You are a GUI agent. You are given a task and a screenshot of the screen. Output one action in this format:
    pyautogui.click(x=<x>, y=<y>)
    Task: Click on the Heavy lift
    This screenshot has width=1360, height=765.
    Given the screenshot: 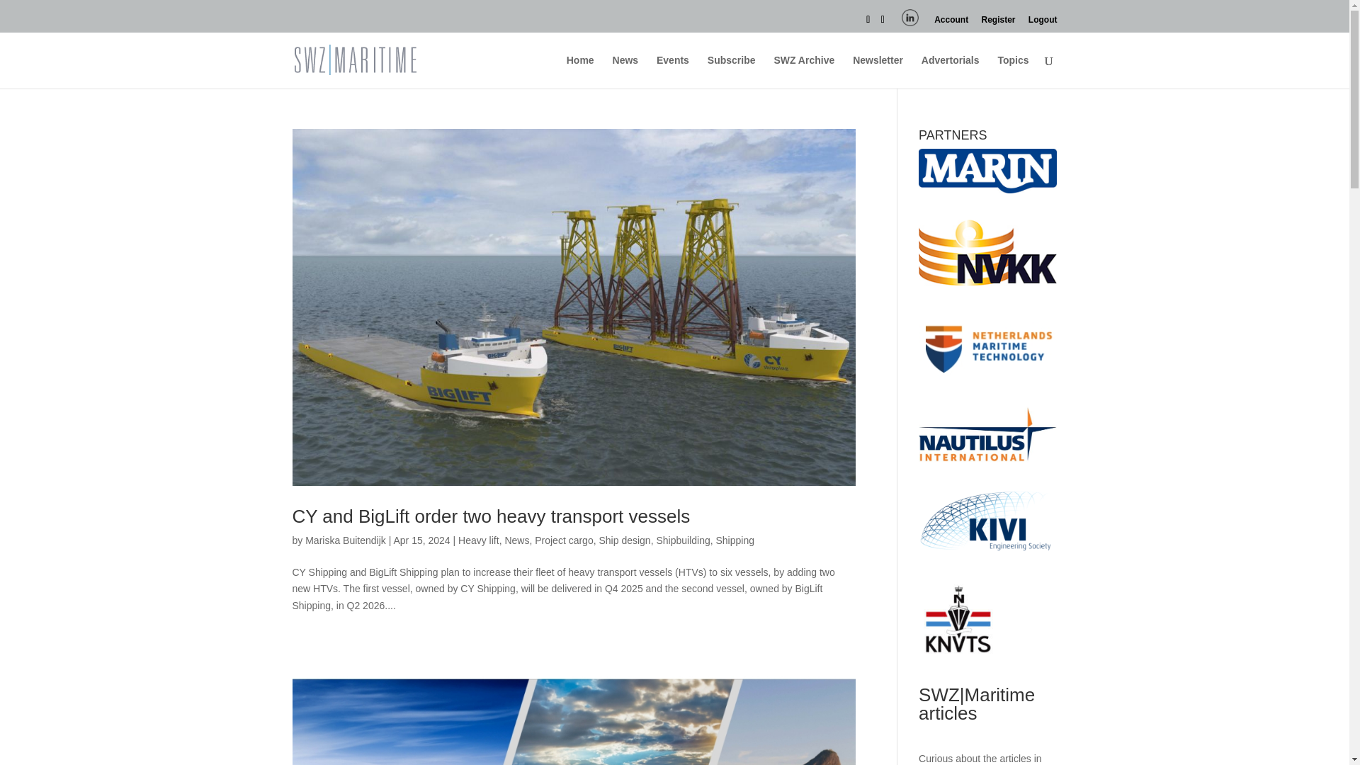 What is the action you would take?
    pyautogui.click(x=479, y=540)
    